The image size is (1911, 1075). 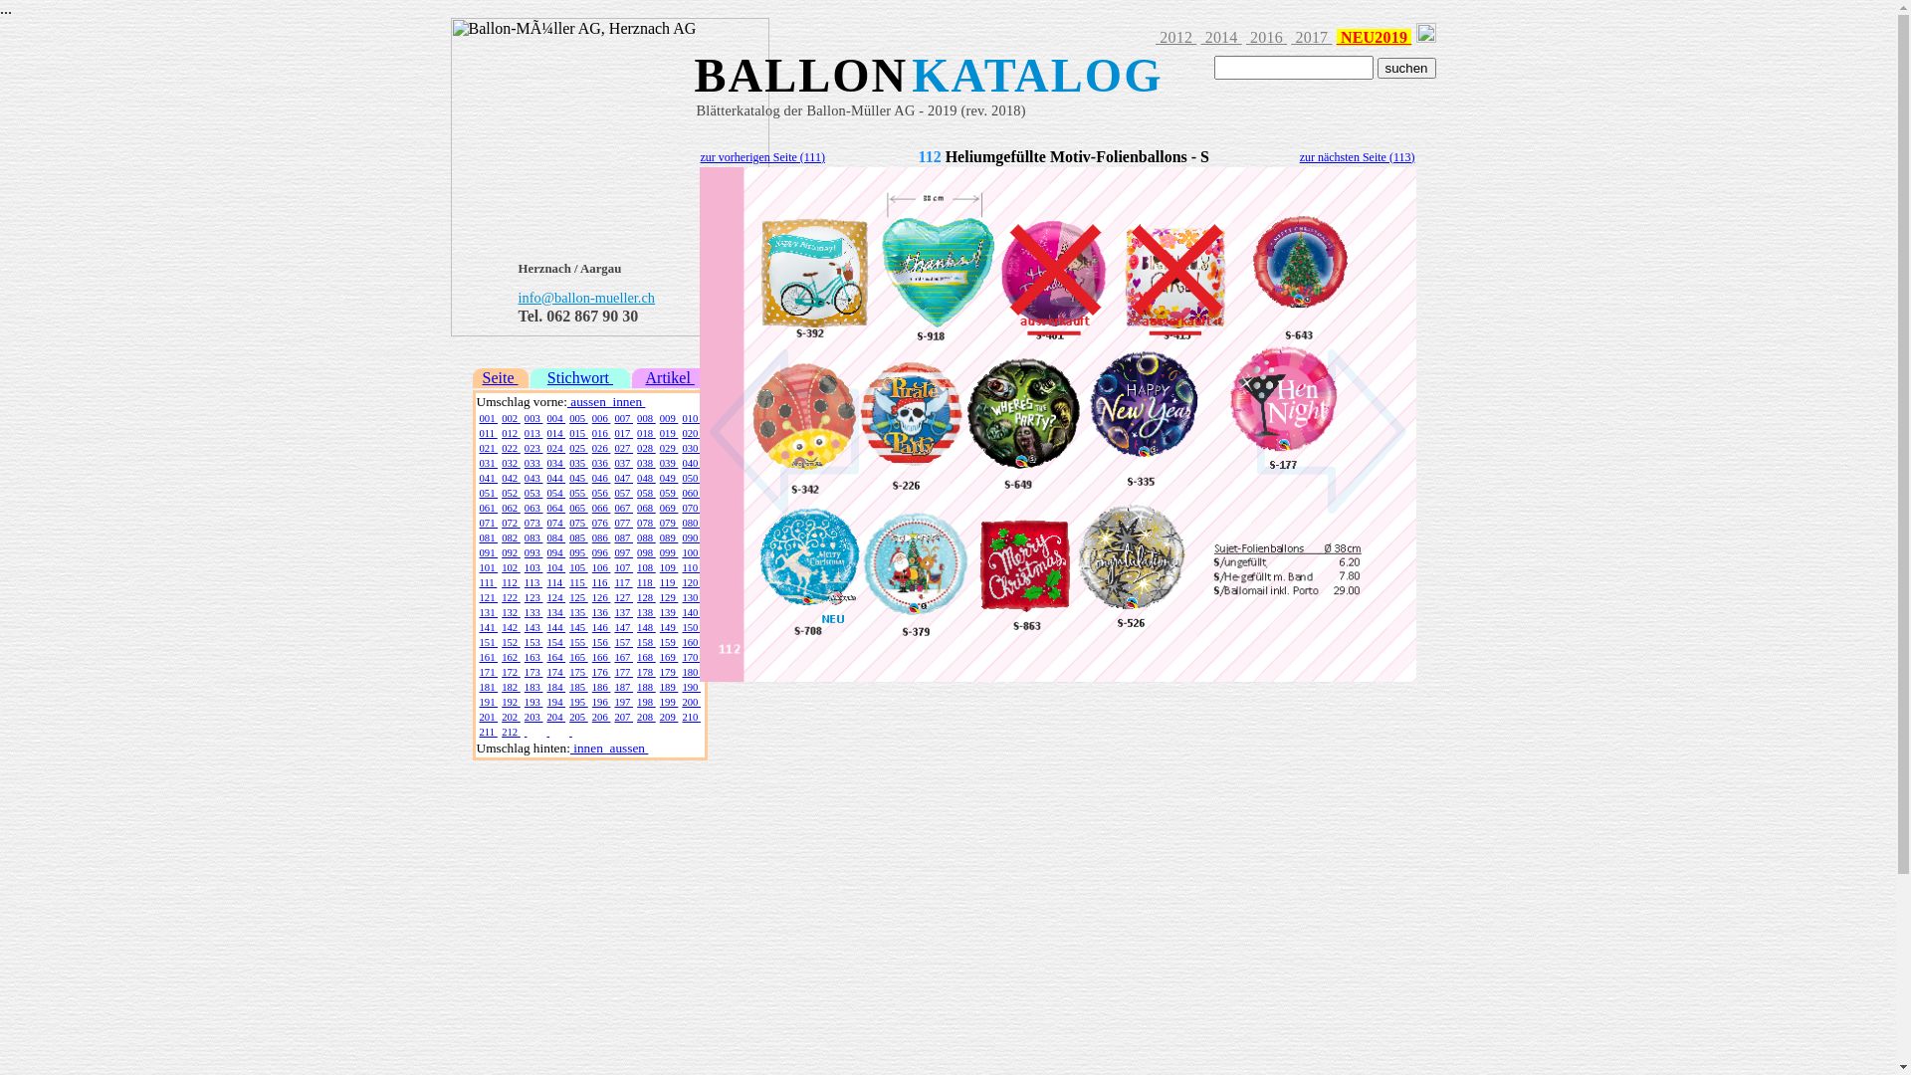 I want to click on 154 , so click(x=555, y=643).